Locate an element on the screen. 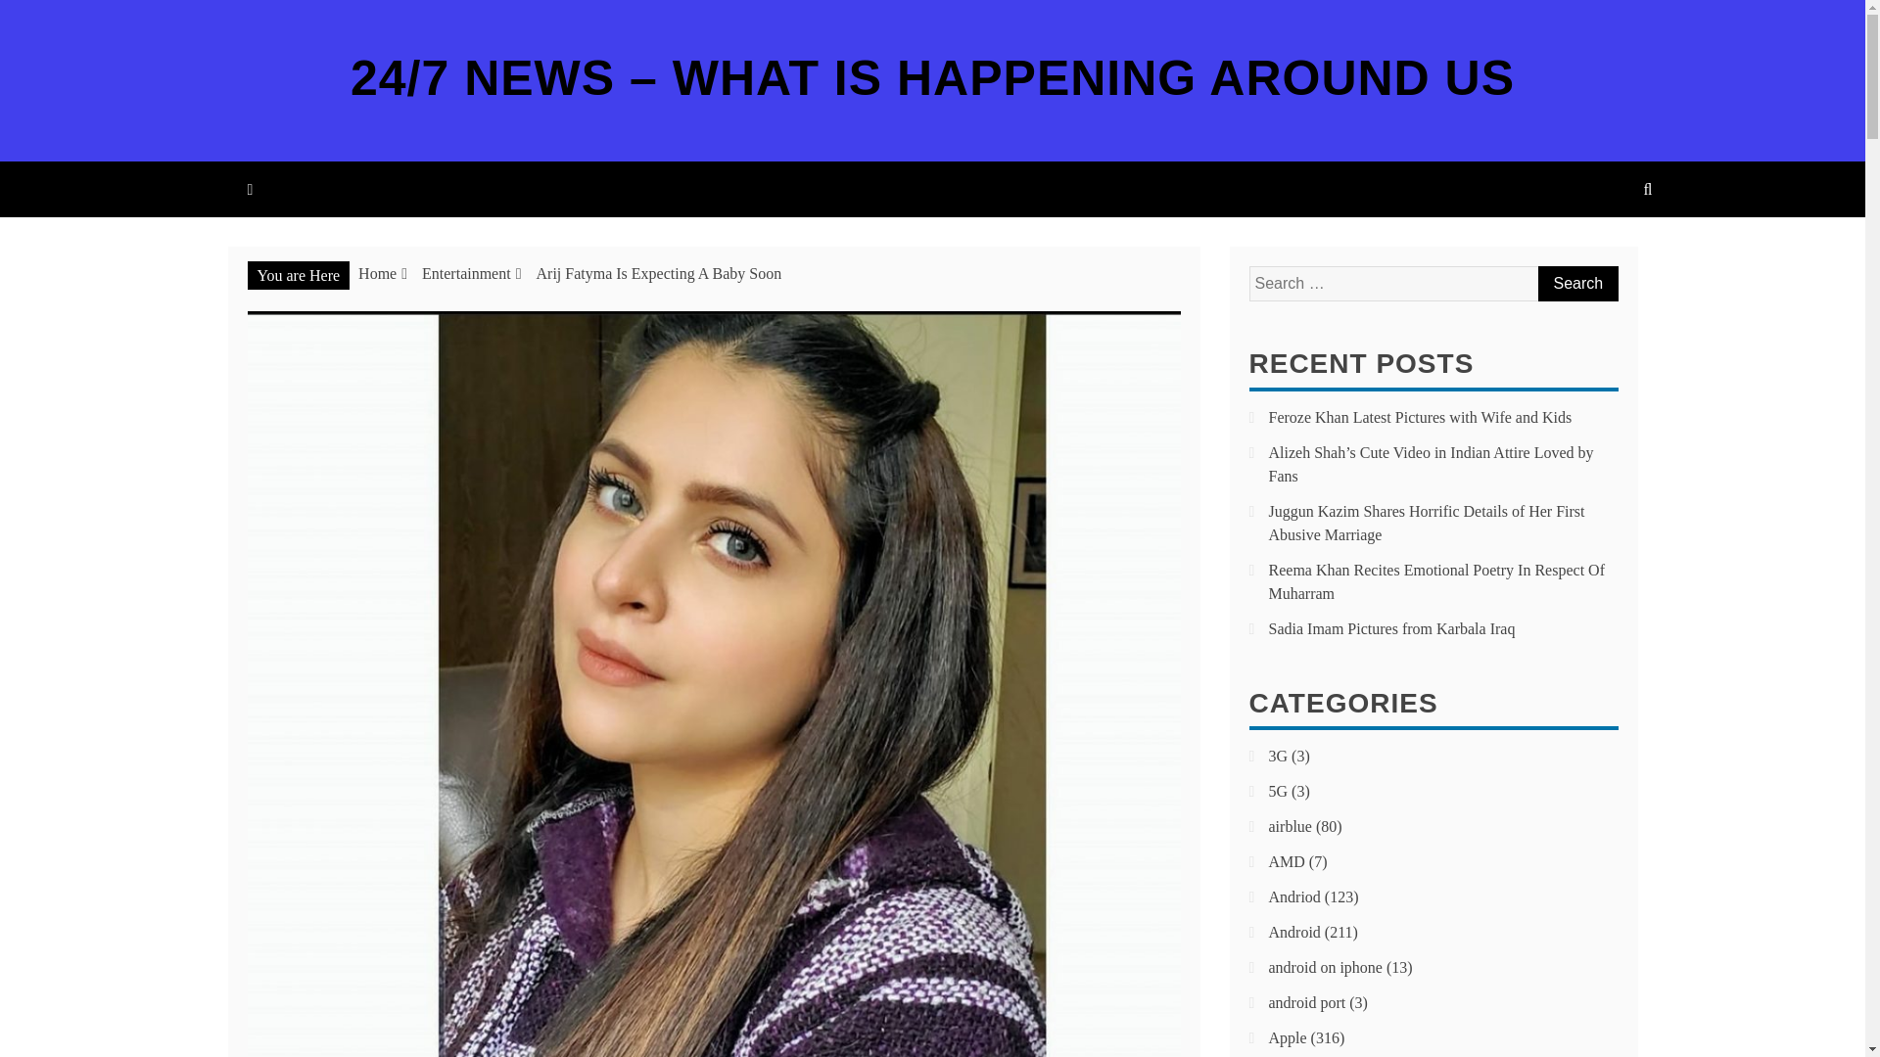 The image size is (1880, 1057). Home is located at coordinates (378, 274).